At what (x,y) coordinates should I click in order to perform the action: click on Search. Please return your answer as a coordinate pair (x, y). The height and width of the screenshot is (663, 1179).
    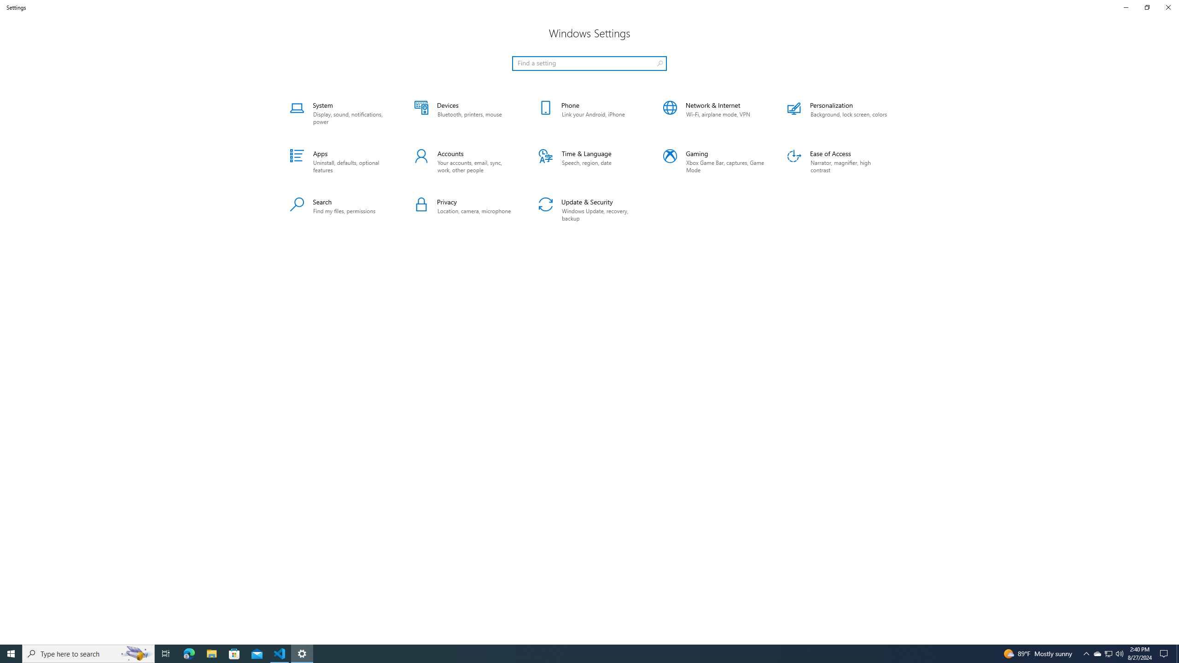
    Looking at the image, I should click on (341, 210).